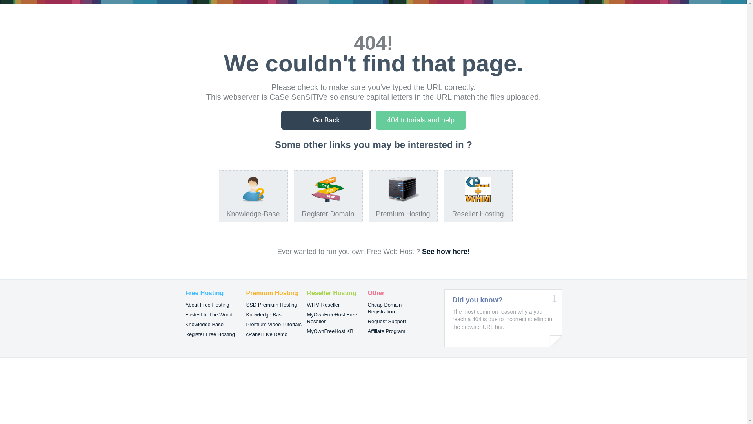  Describe the element at coordinates (204, 324) in the screenshot. I see `Knowledge Base` at that location.